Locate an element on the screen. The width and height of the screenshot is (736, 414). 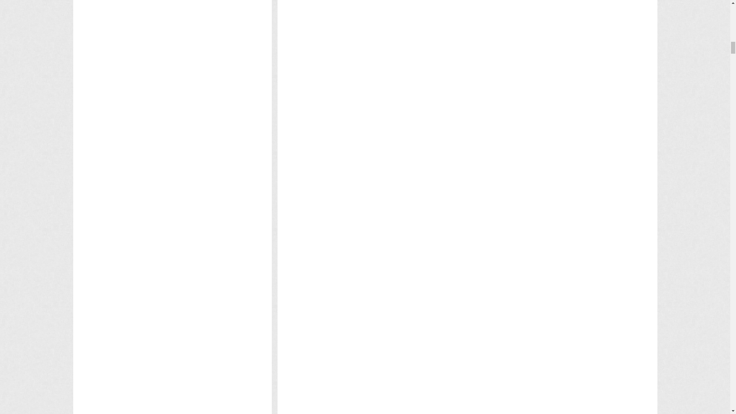
Advertisement is located at coordinates (429, 66).